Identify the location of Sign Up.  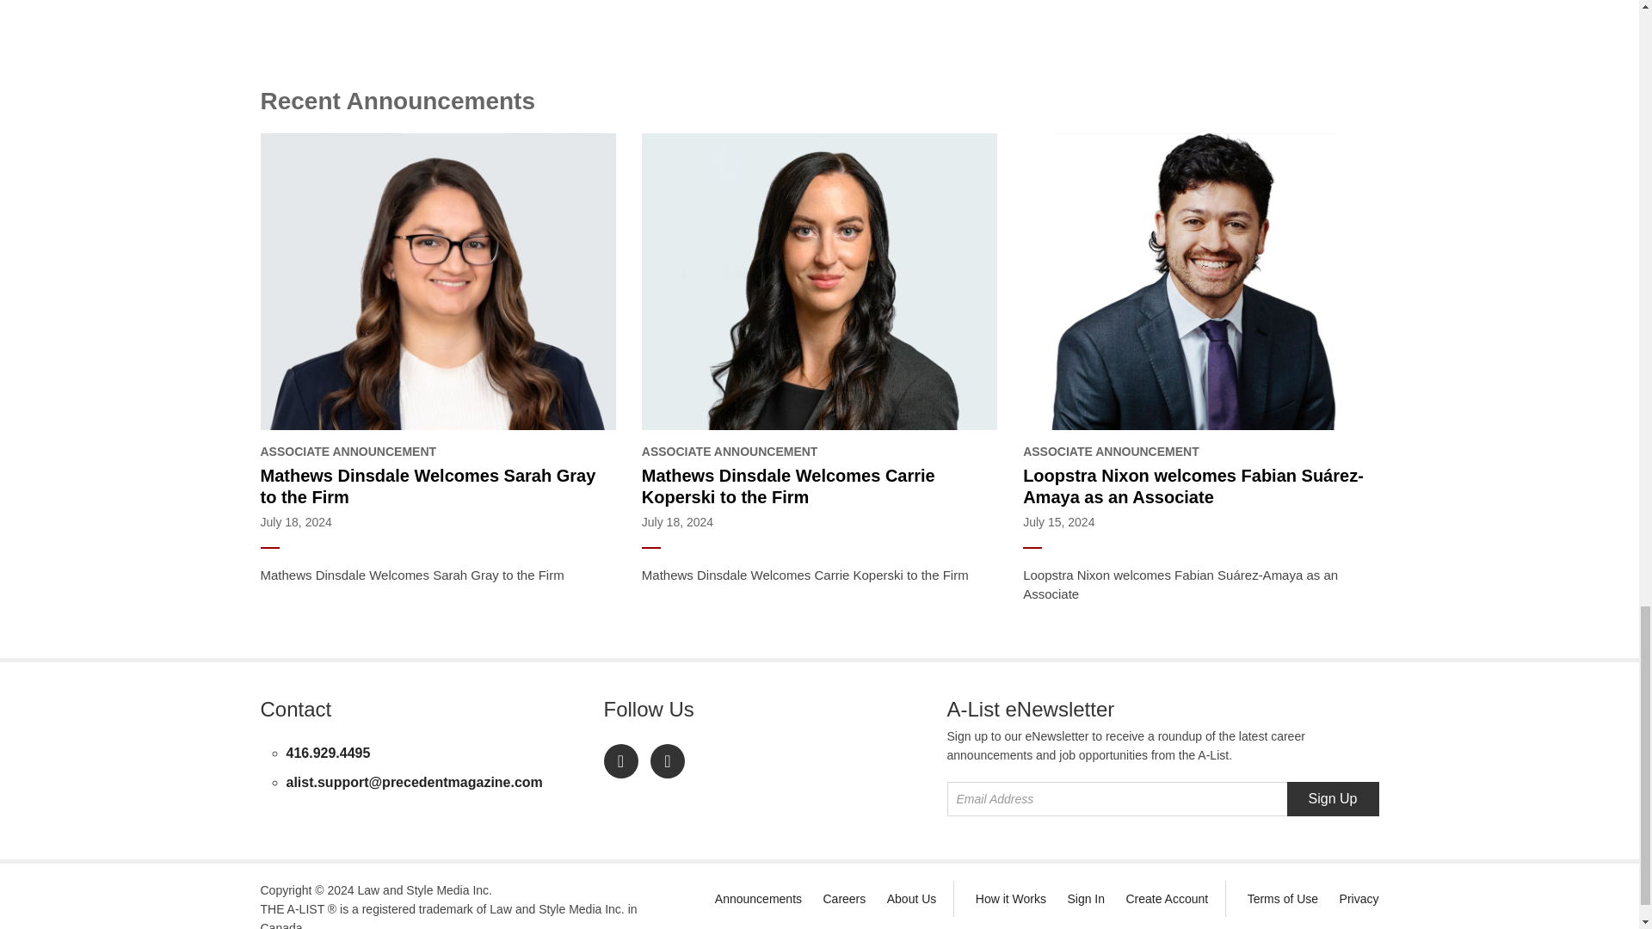
(1333, 799).